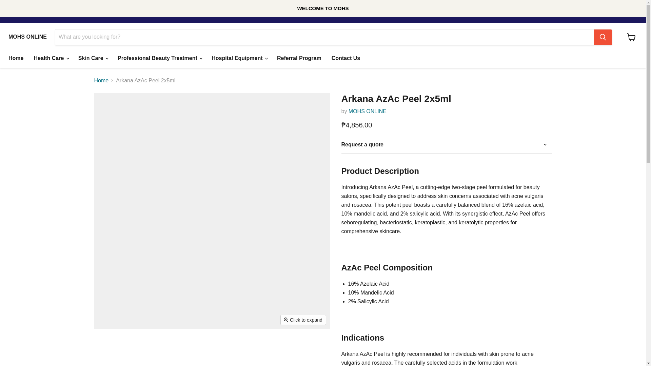  Describe the element at coordinates (27, 37) in the screenshot. I see `MOHS ONLINE` at that location.